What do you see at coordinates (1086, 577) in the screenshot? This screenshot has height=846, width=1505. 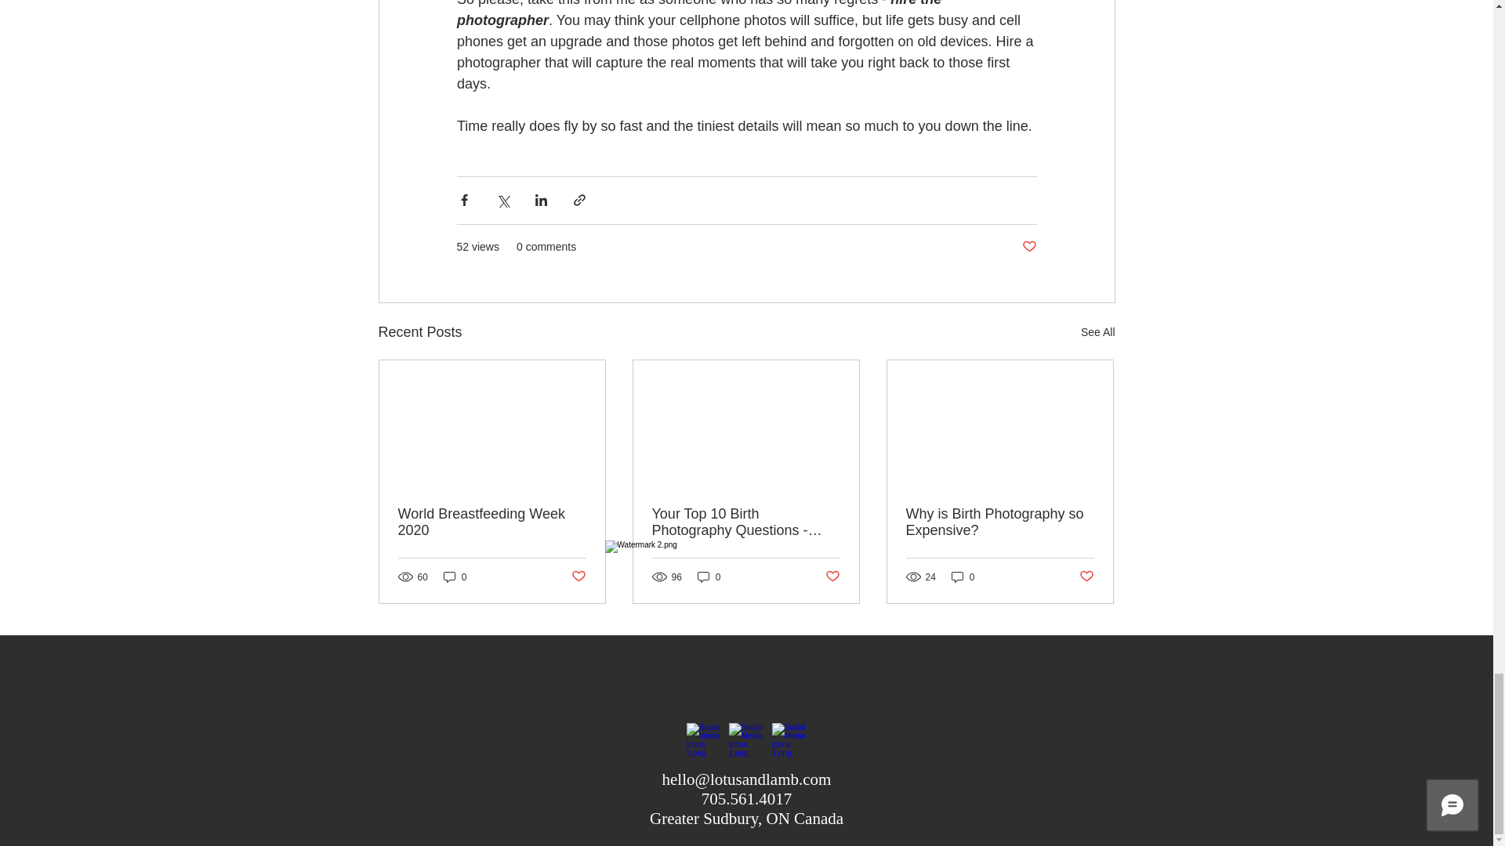 I see `Post not marked as liked` at bounding box center [1086, 577].